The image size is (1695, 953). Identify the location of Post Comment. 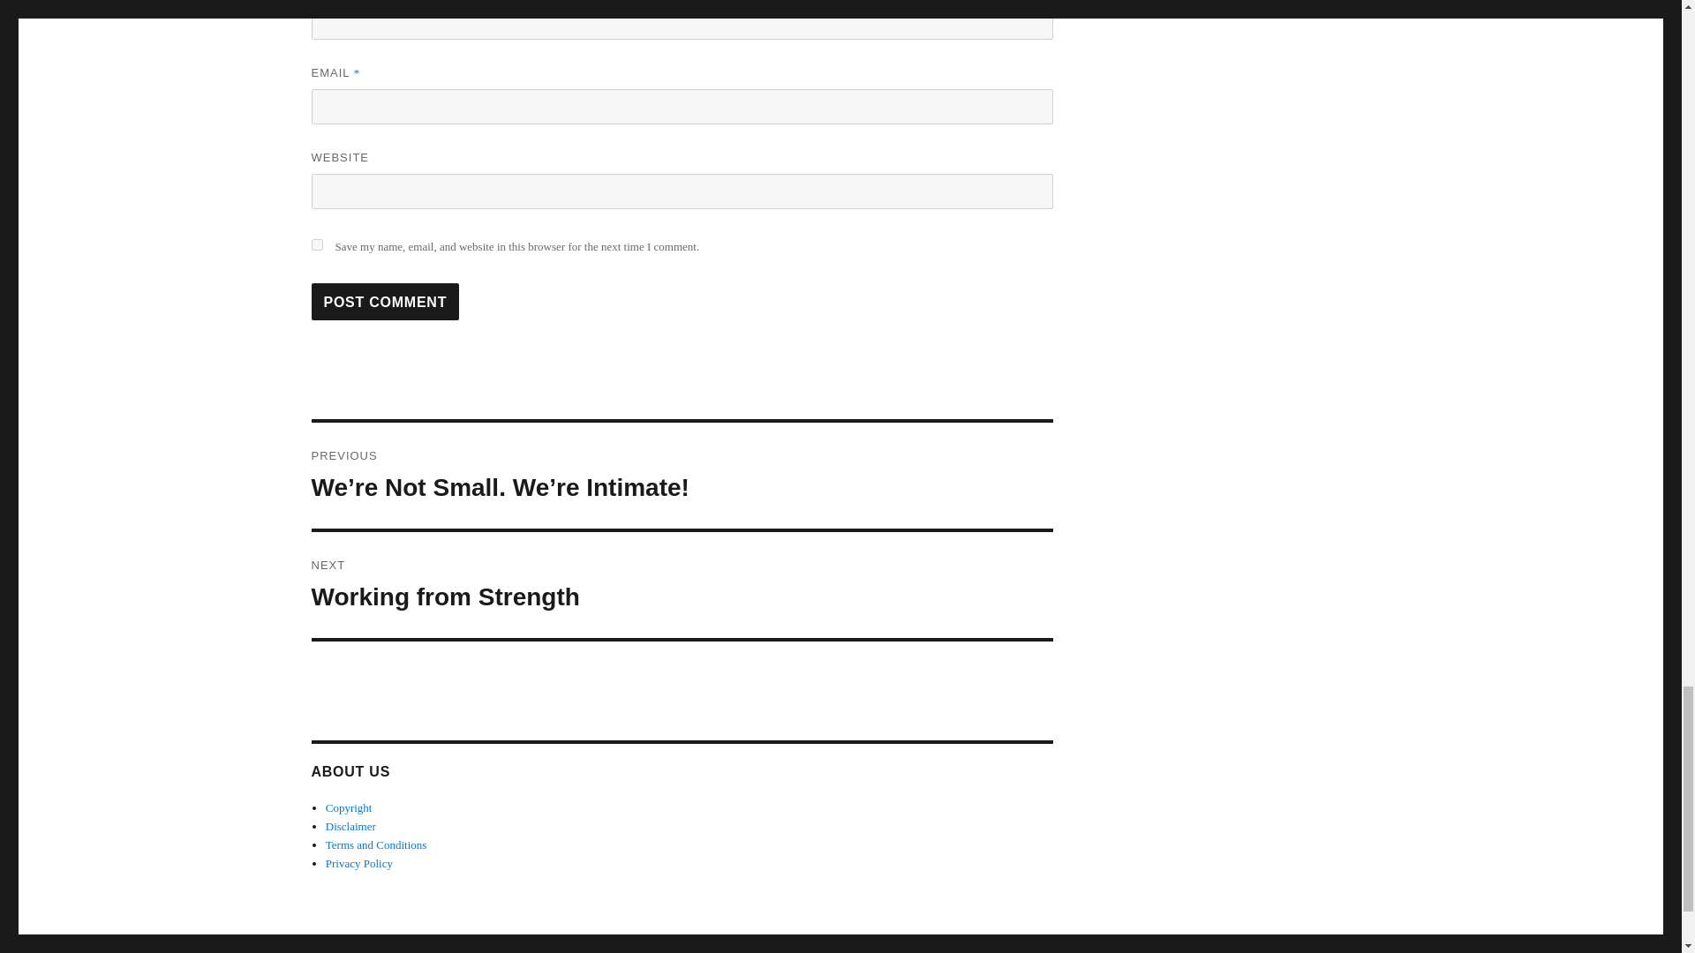
(385, 301).